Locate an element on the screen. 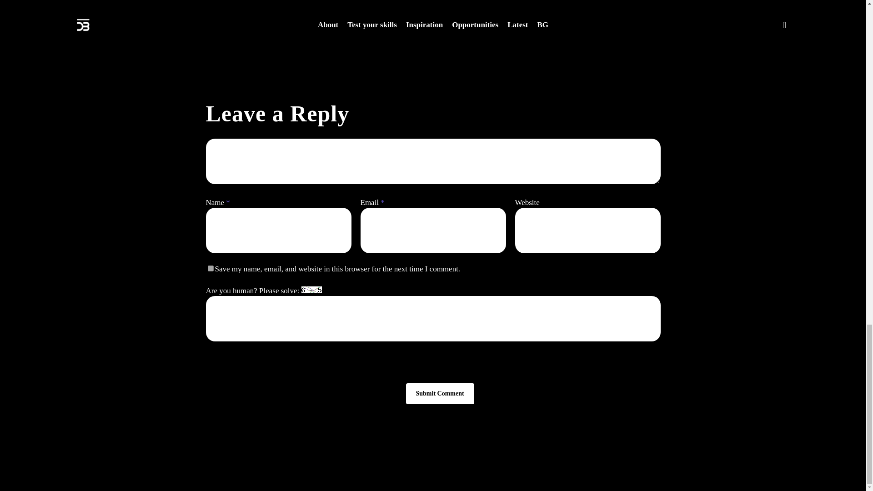 Image resolution: width=873 pixels, height=491 pixels. yes is located at coordinates (210, 268).